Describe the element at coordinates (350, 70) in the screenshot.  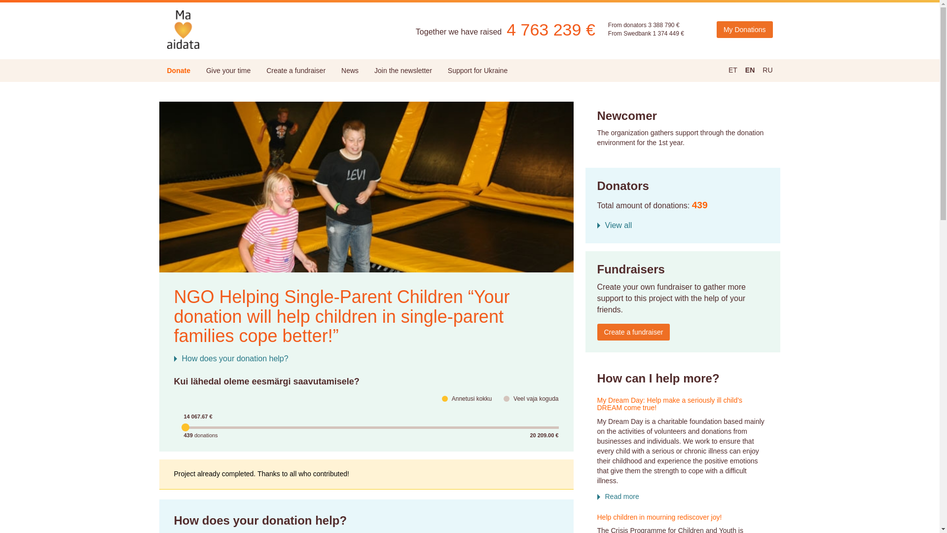
I see `News` at that location.